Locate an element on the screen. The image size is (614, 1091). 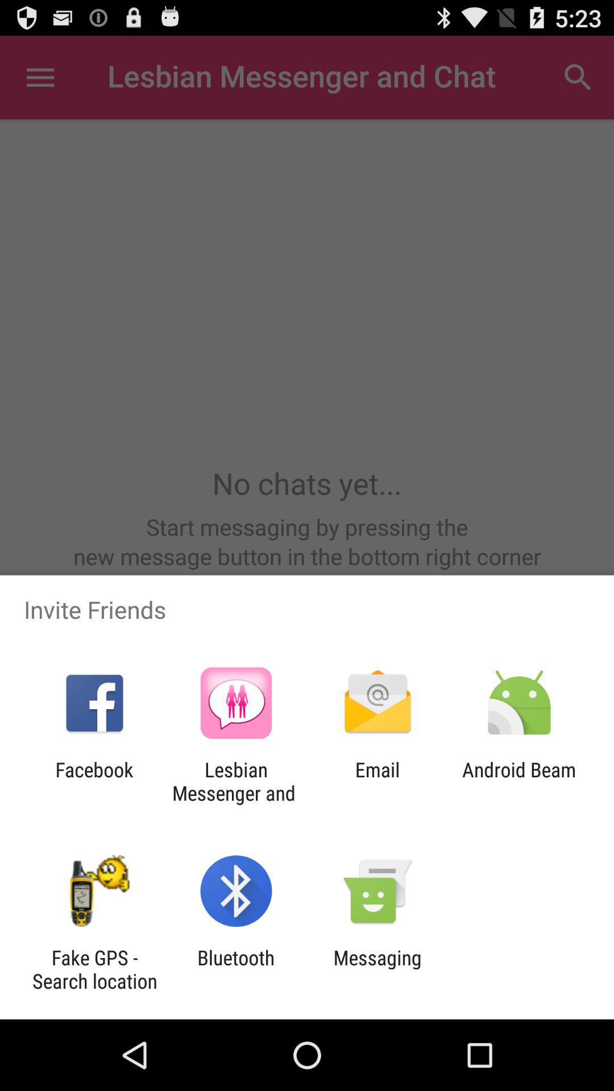
flip until the messaging icon is located at coordinates (377, 969).